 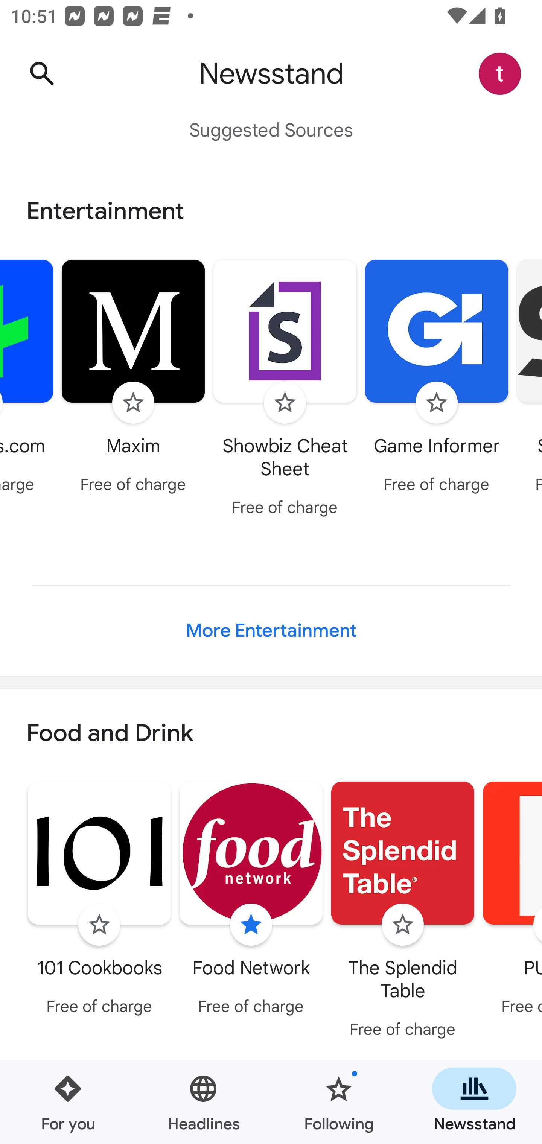 I want to click on Unfollow, so click(x=251, y=925).